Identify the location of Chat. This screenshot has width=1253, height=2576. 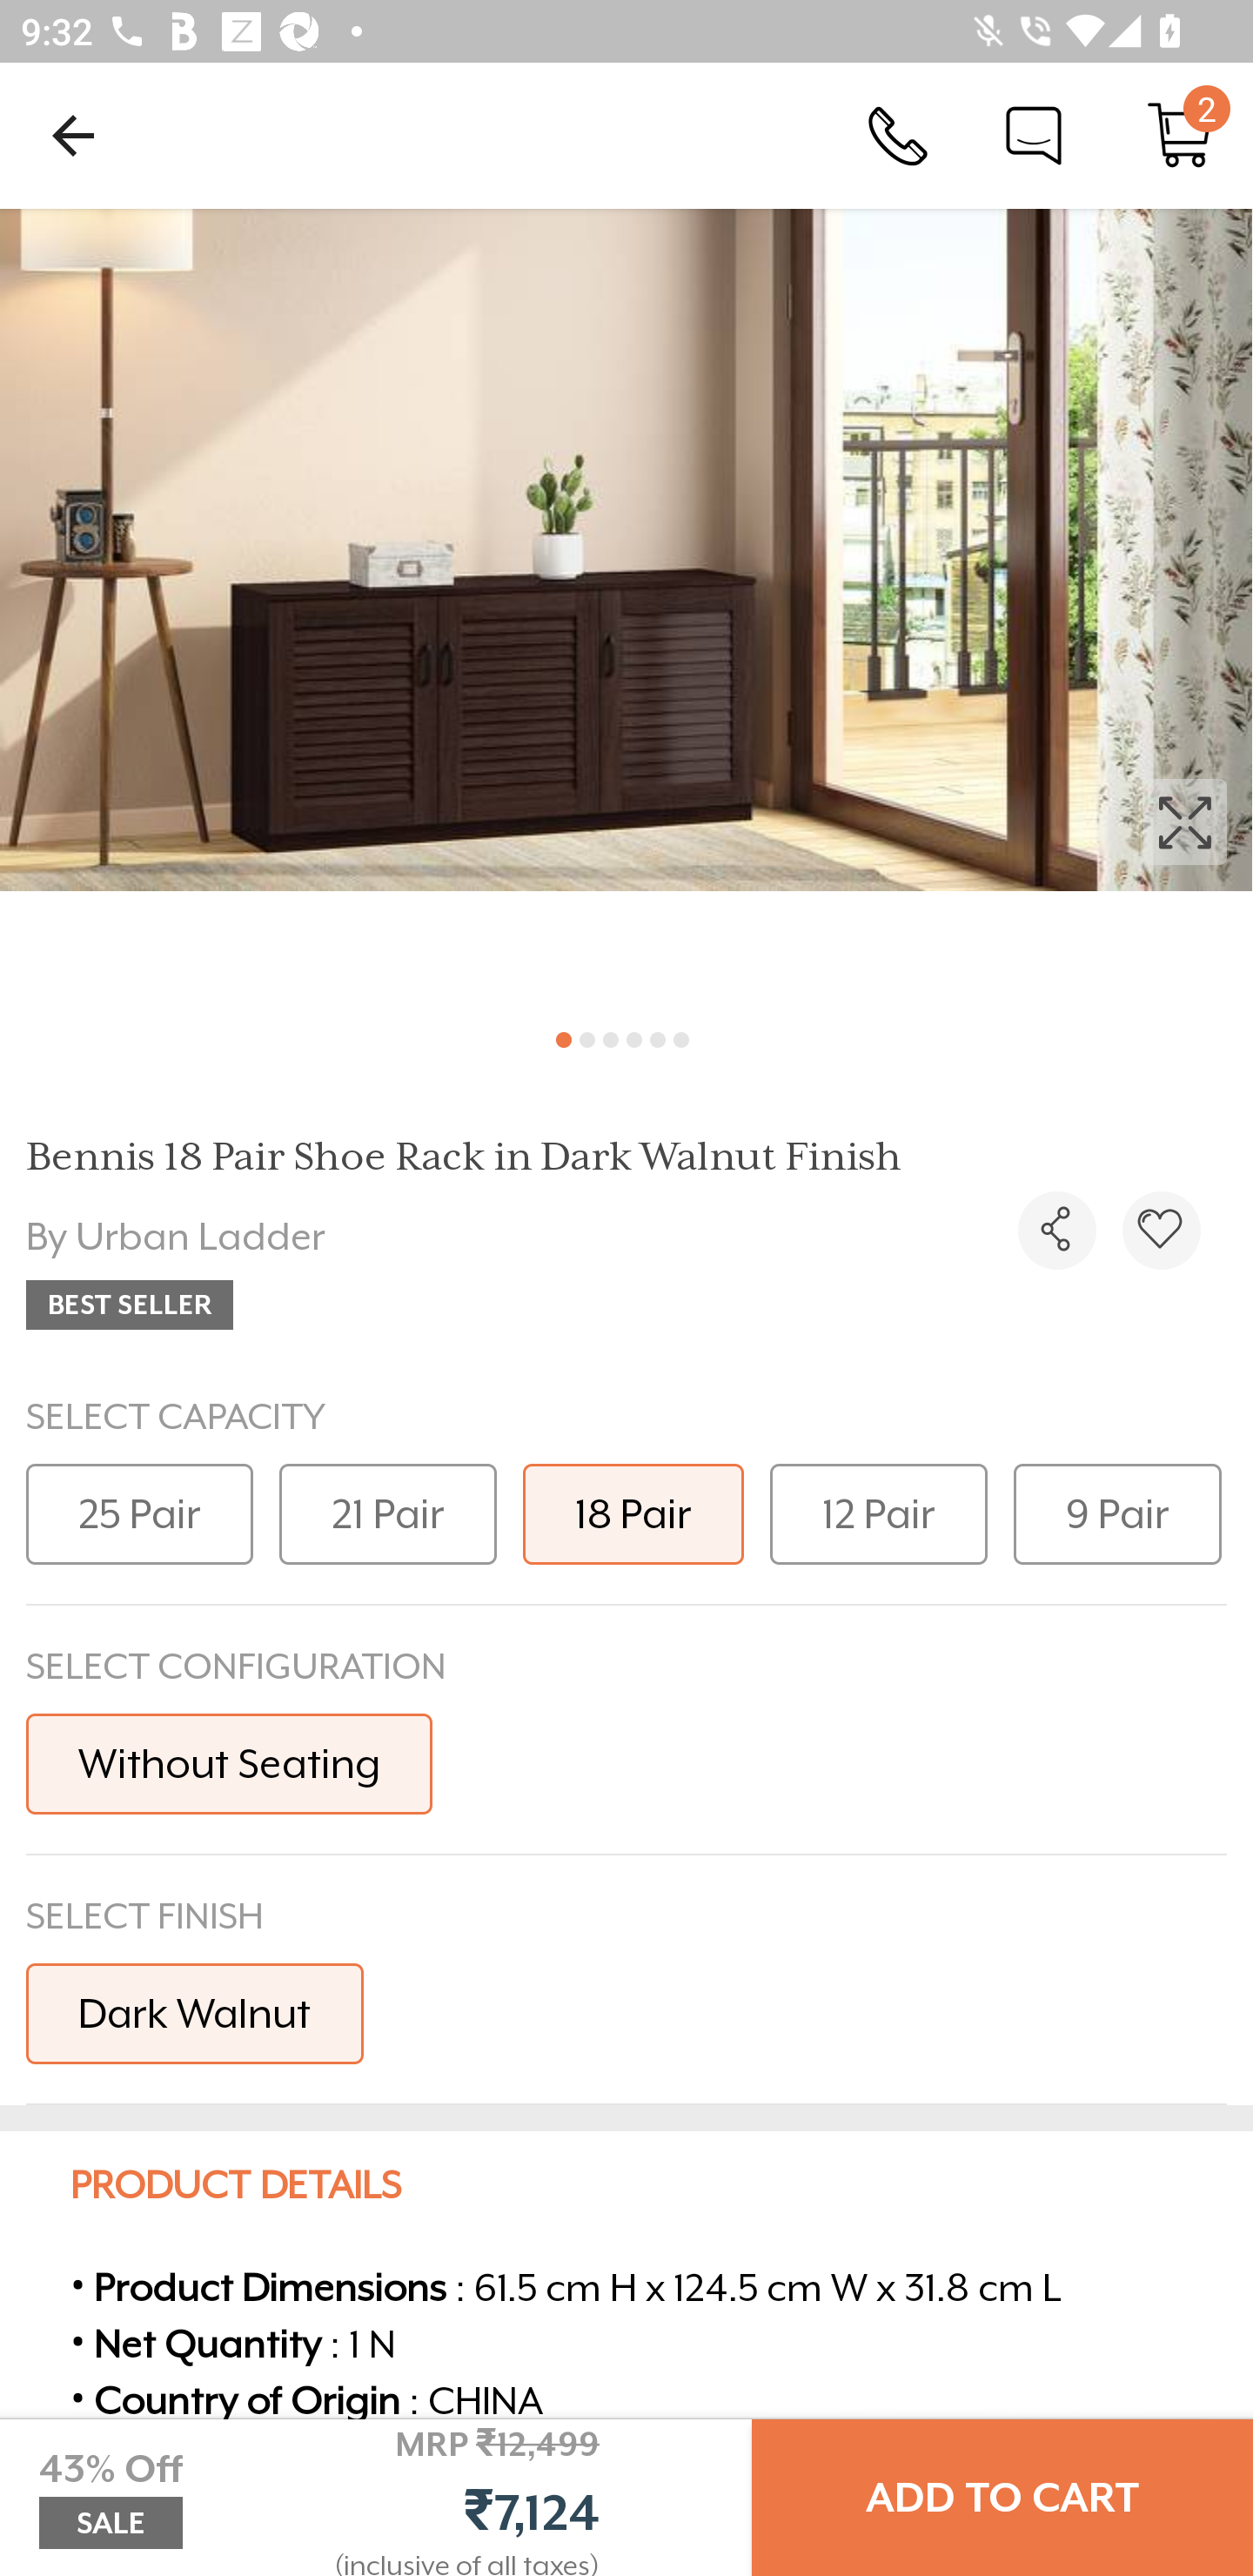
(1034, 134).